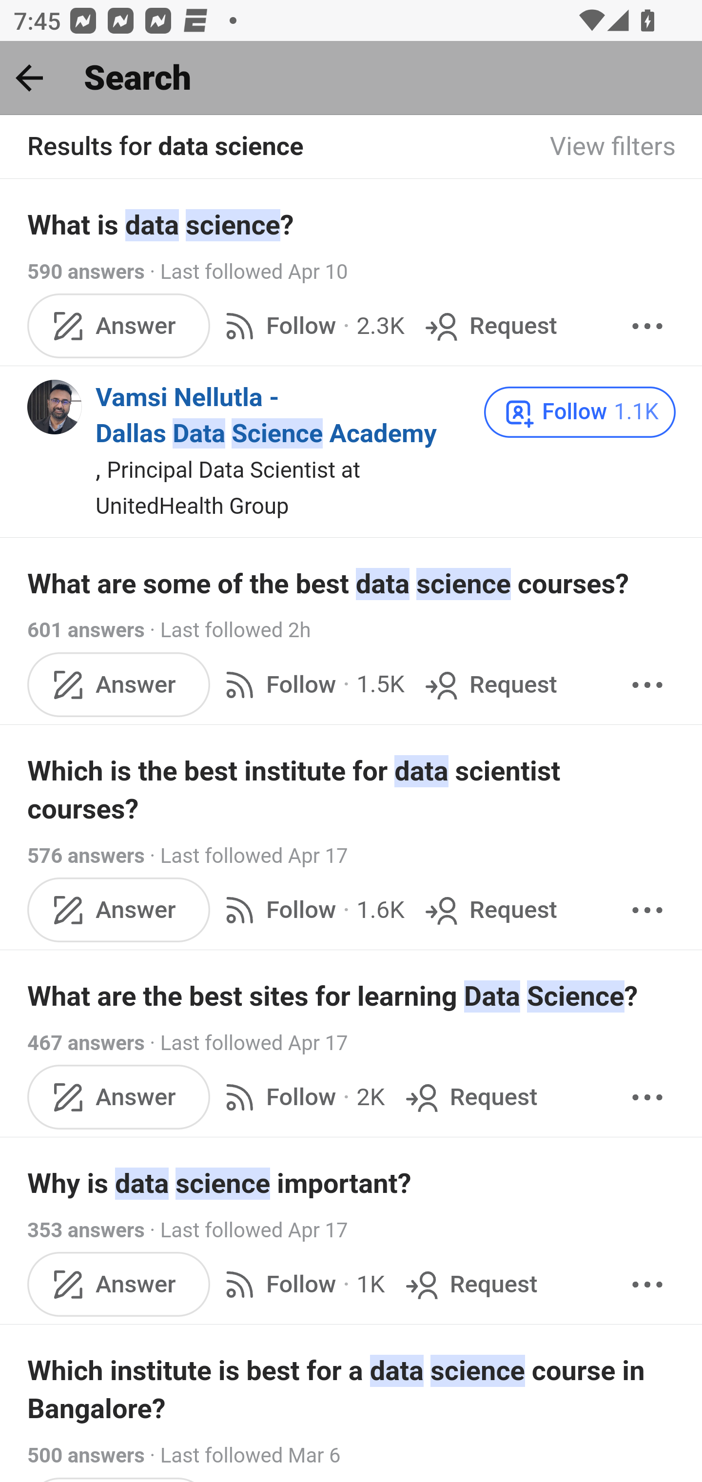 This screenshot has width=702, height=1482. Describe the element at coordinates (86, 856) in the screenshot. I see `576 answers 576  answers` at that location.